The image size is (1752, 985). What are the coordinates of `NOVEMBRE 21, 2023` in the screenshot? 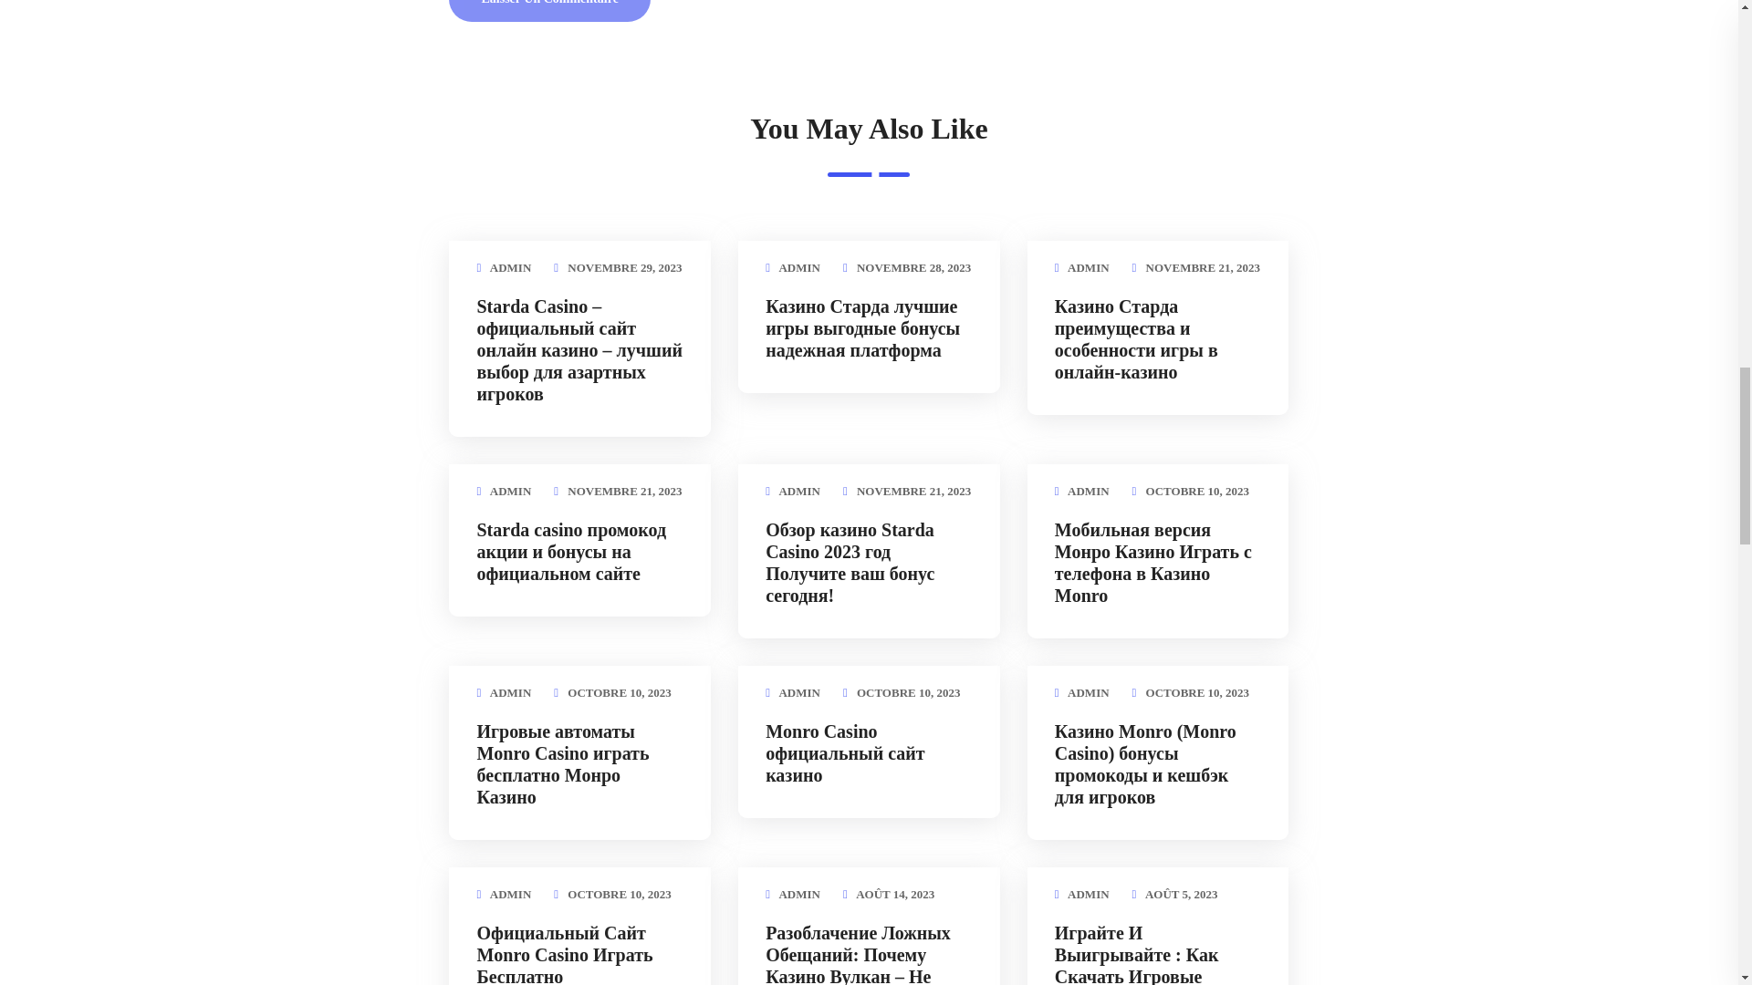 It's located at (1203, 268).